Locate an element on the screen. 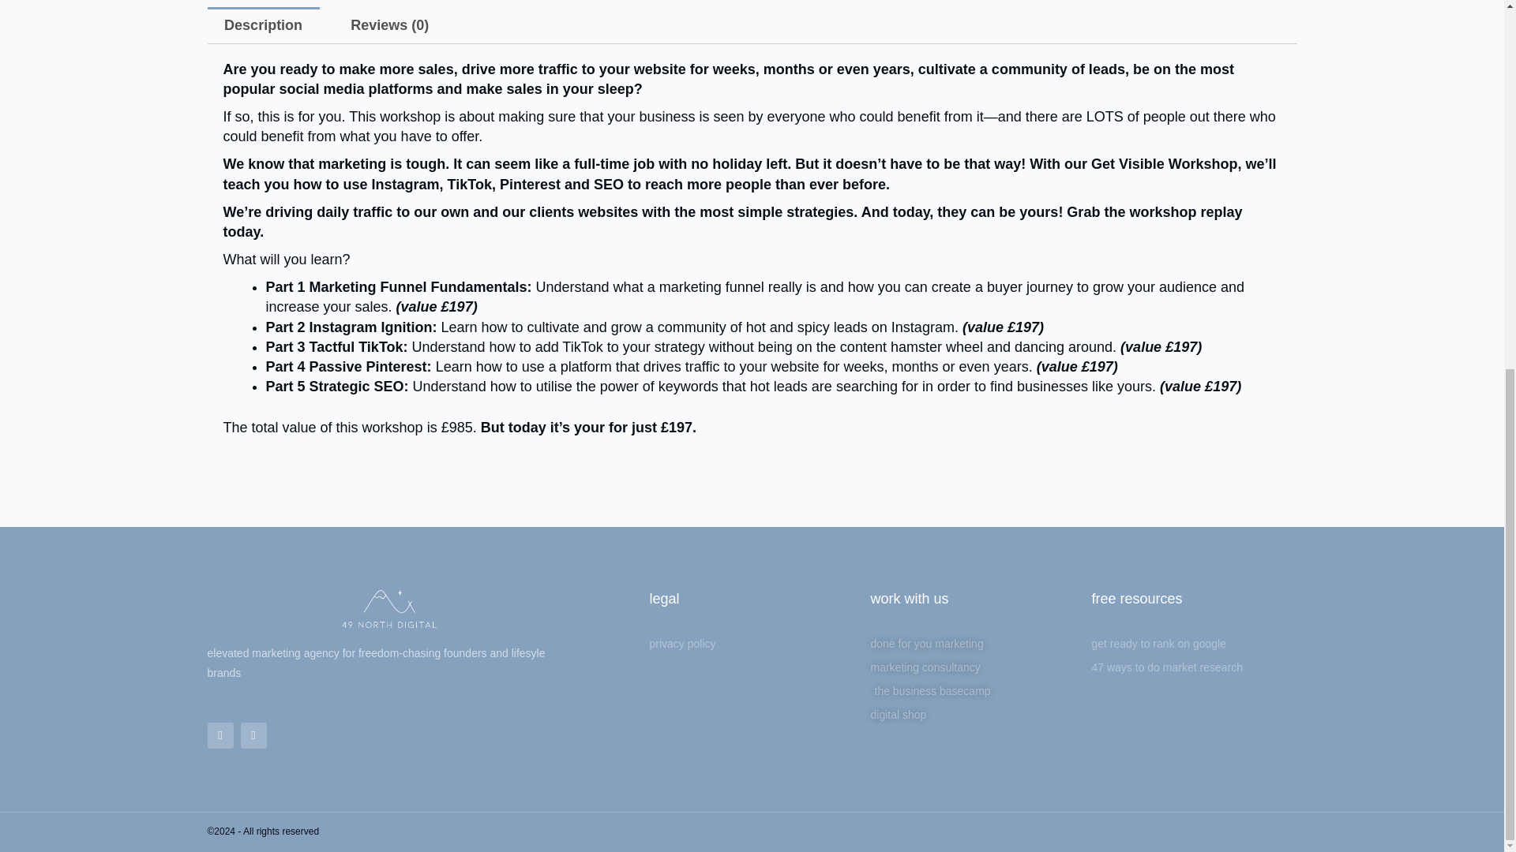 The width and height of the screenshot is (1516, 852). Instagram is located at coordinates (220, 735).